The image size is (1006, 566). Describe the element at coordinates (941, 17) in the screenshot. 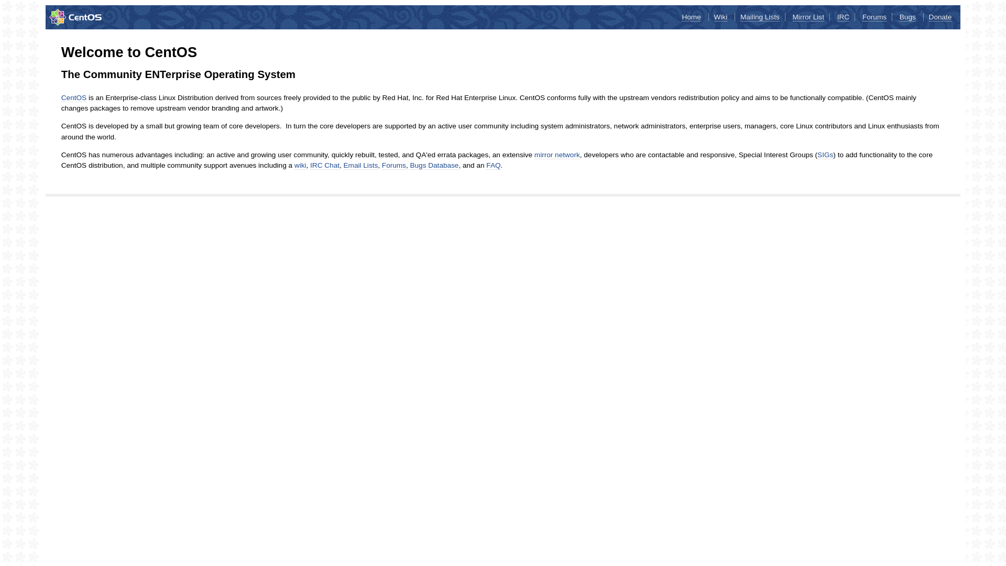

I see `Donate` at that location.